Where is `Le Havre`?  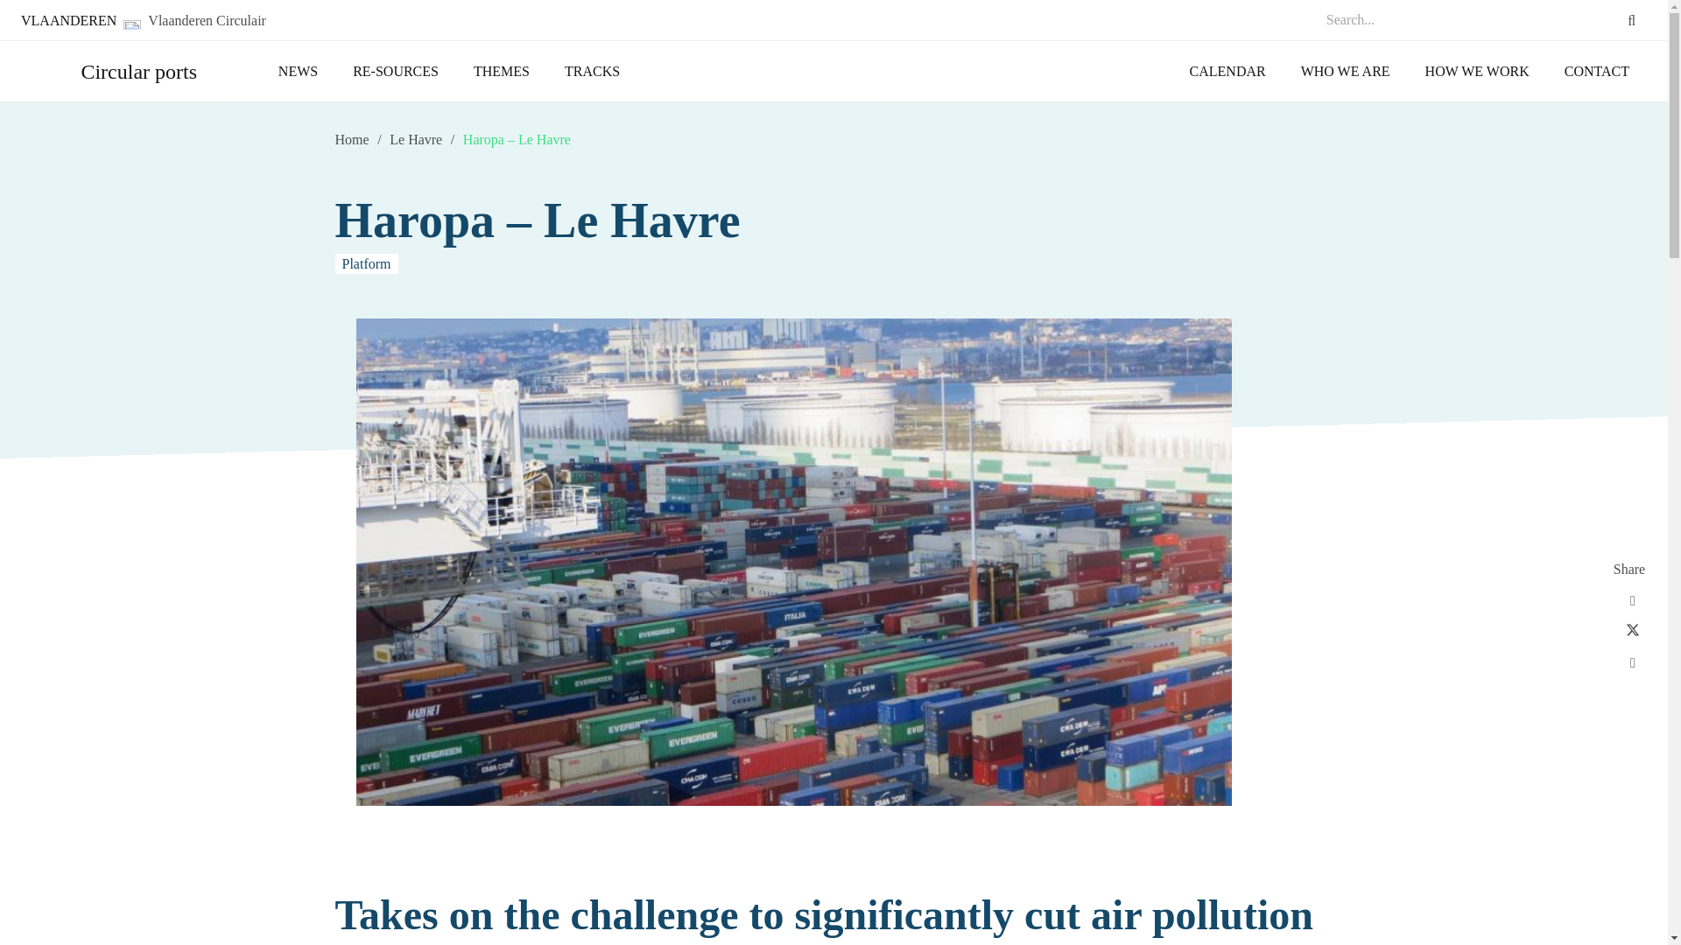
Le Havre is located at coordinates (415, 140).